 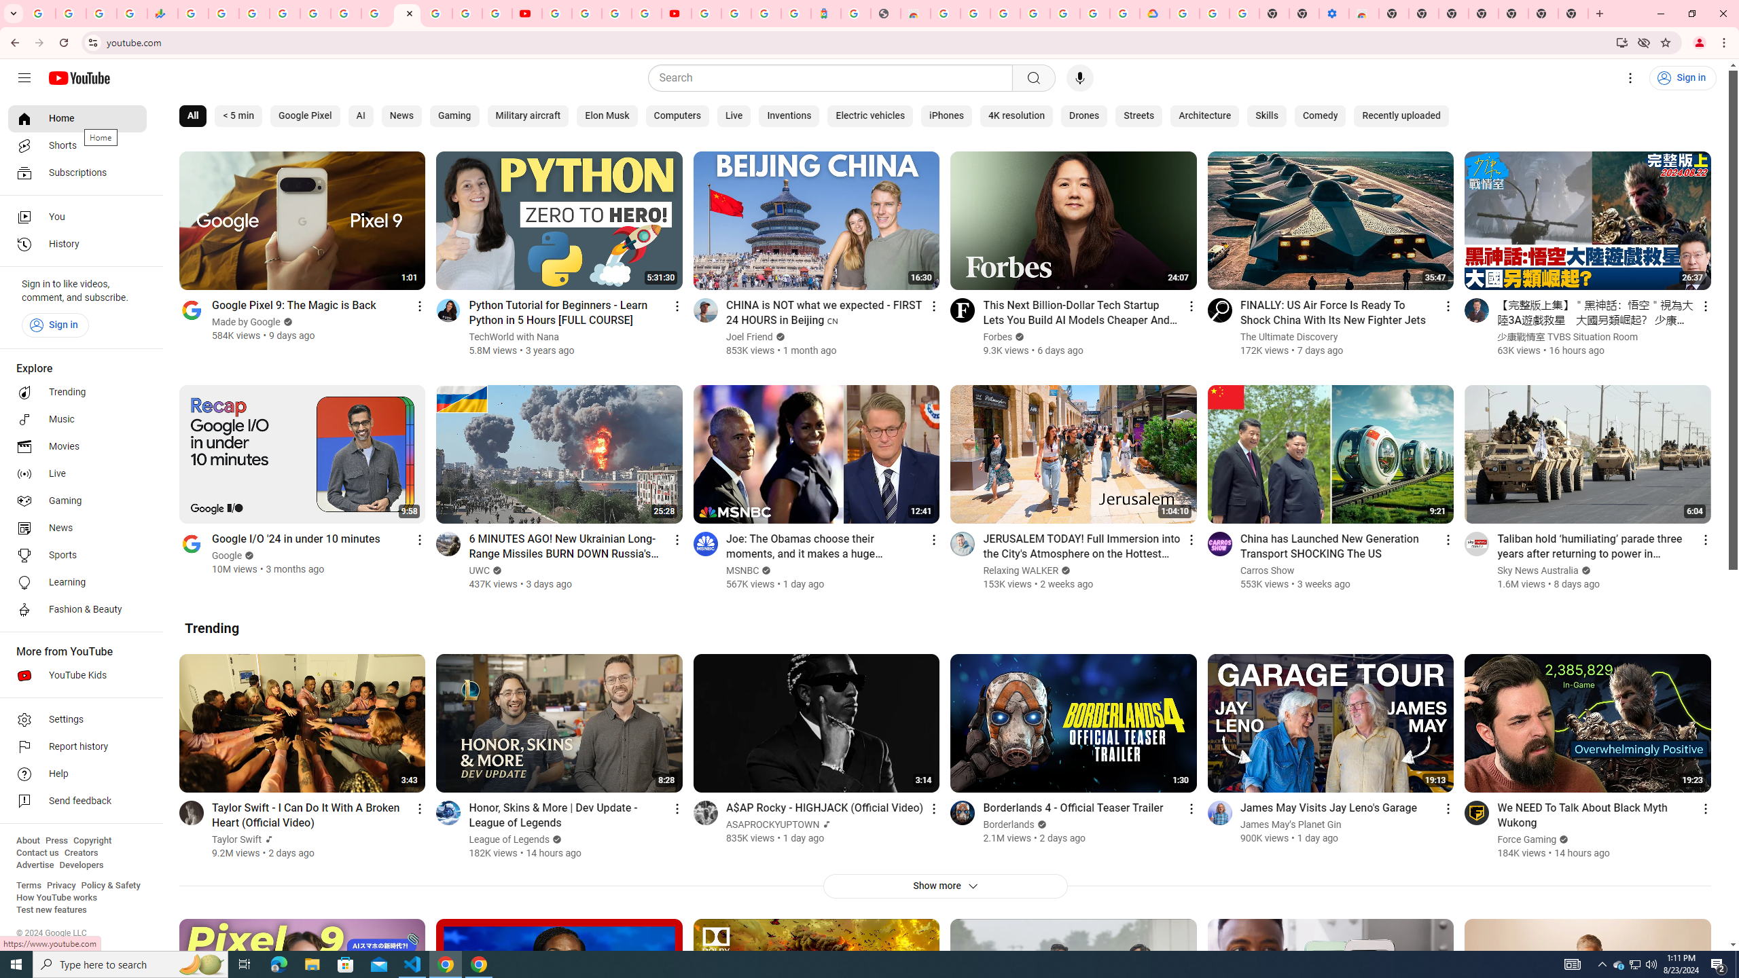 What do you see at coordinates (77, 447) in the screenshot?
I see `Movies` at bounding box center [77, 447].